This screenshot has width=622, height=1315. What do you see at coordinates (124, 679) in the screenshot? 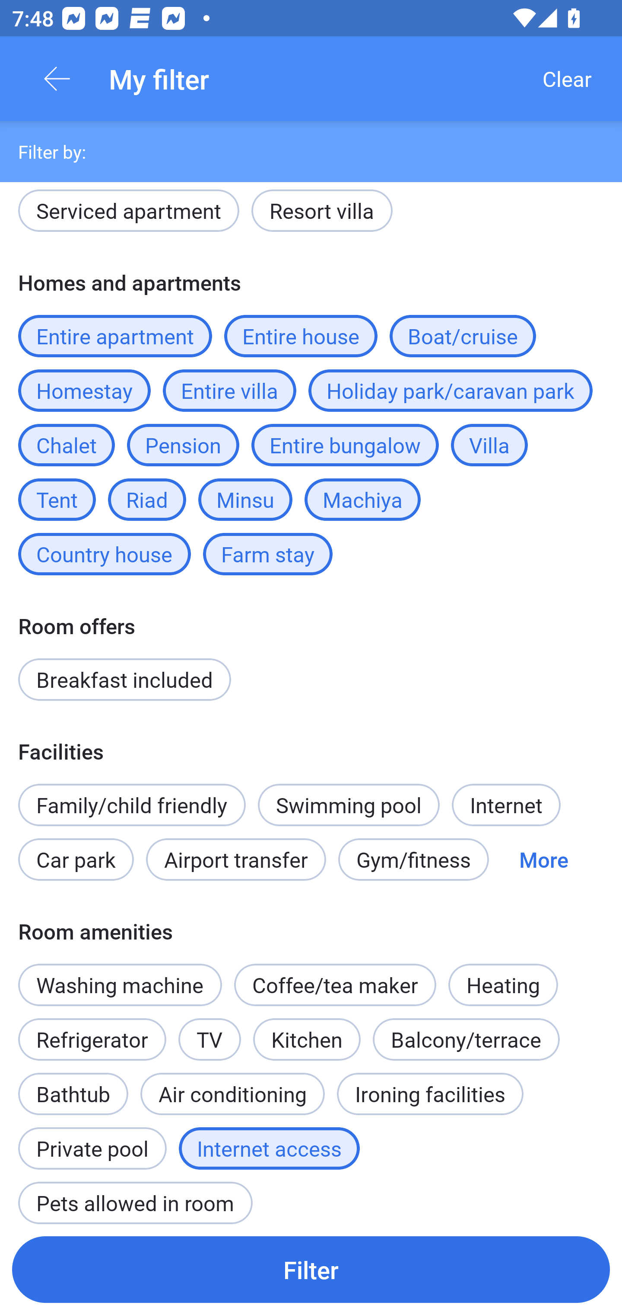
I see `Breakfast included` at bounding box center [124, 679].